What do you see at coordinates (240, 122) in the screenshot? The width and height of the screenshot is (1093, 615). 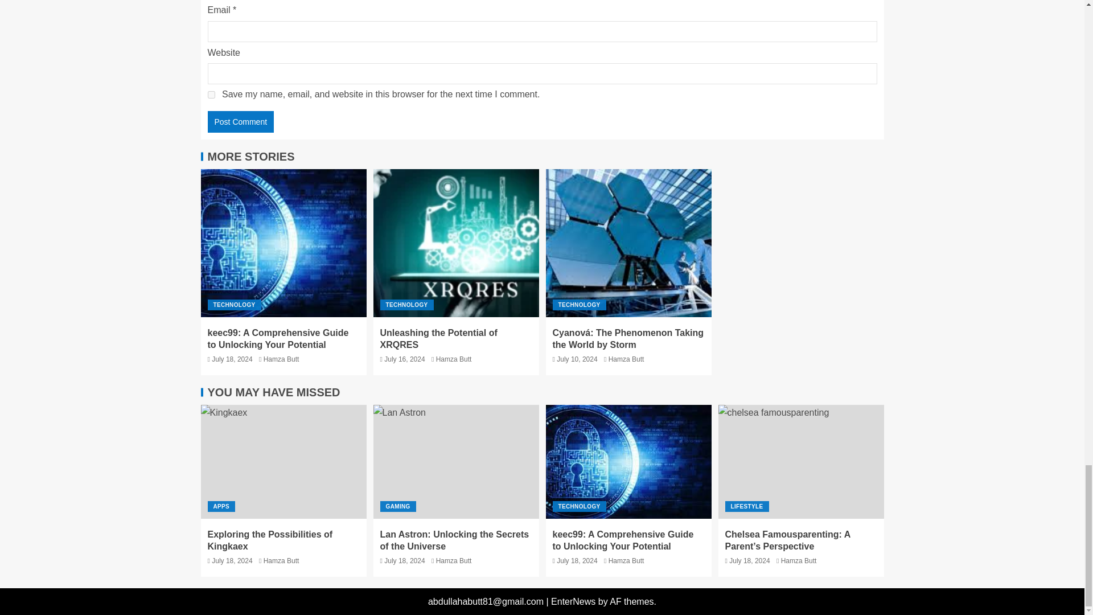 I see `Post Comment` at bounding box center [240, 122].